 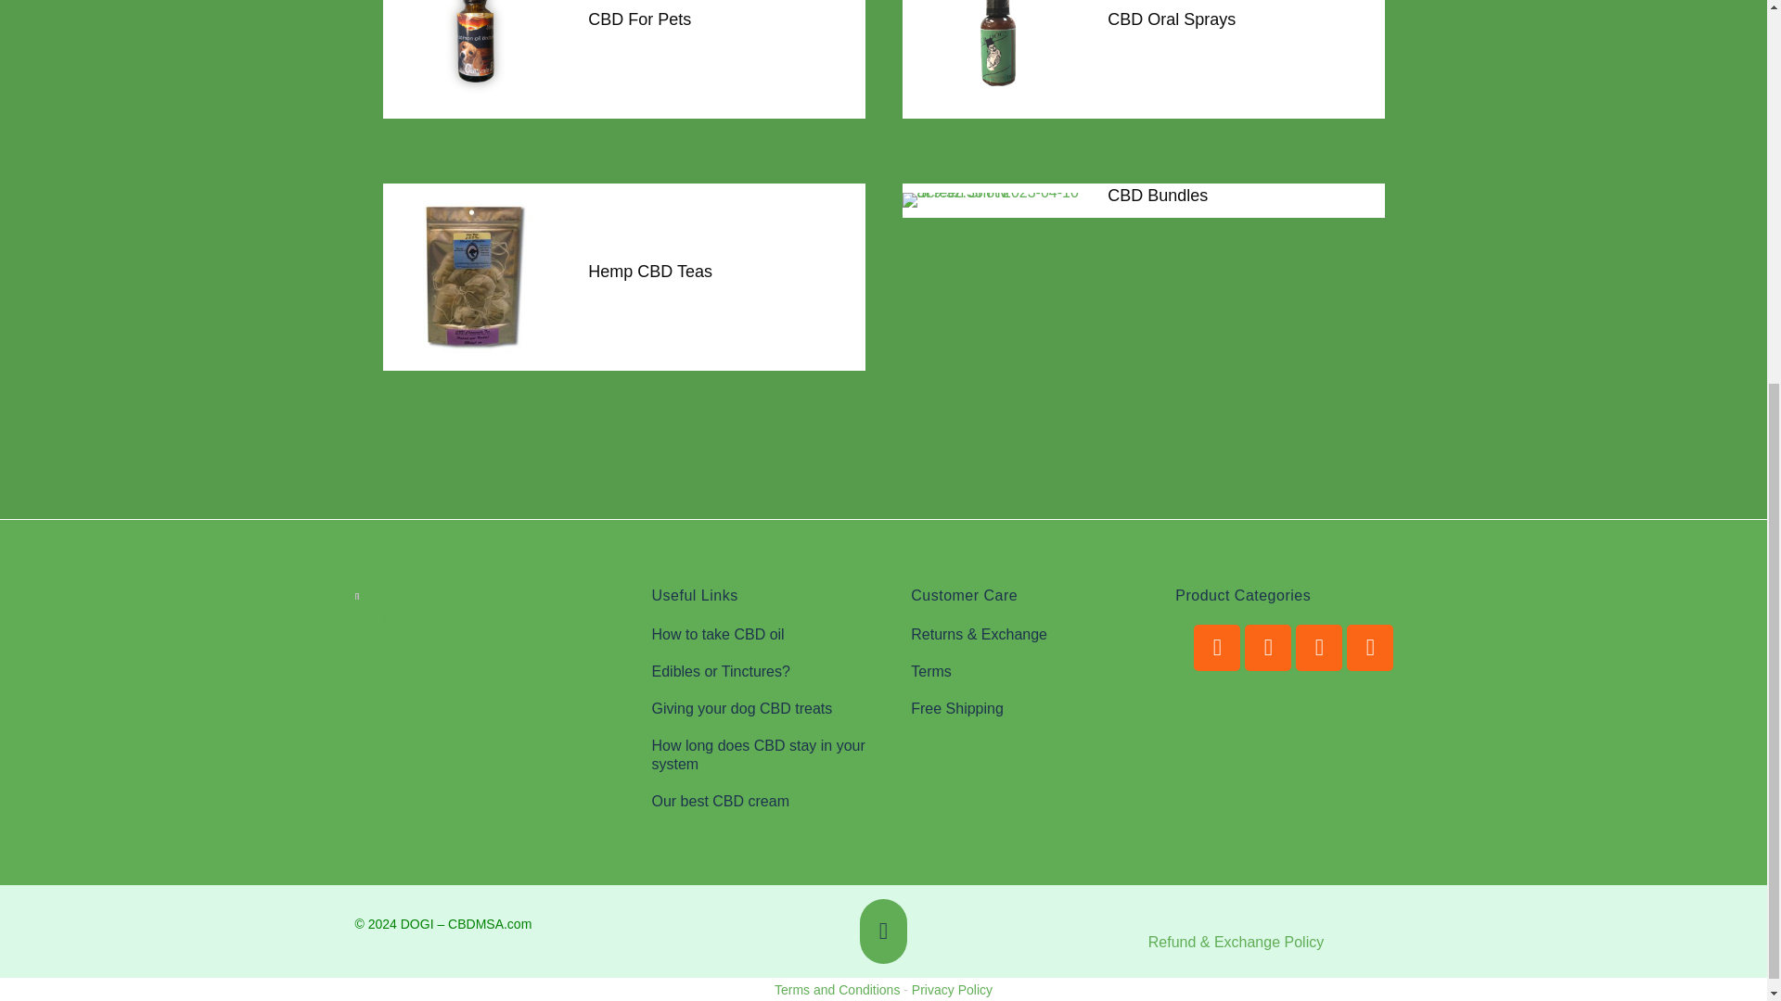 I want to click on Call now!, so click(x=390, y=617).